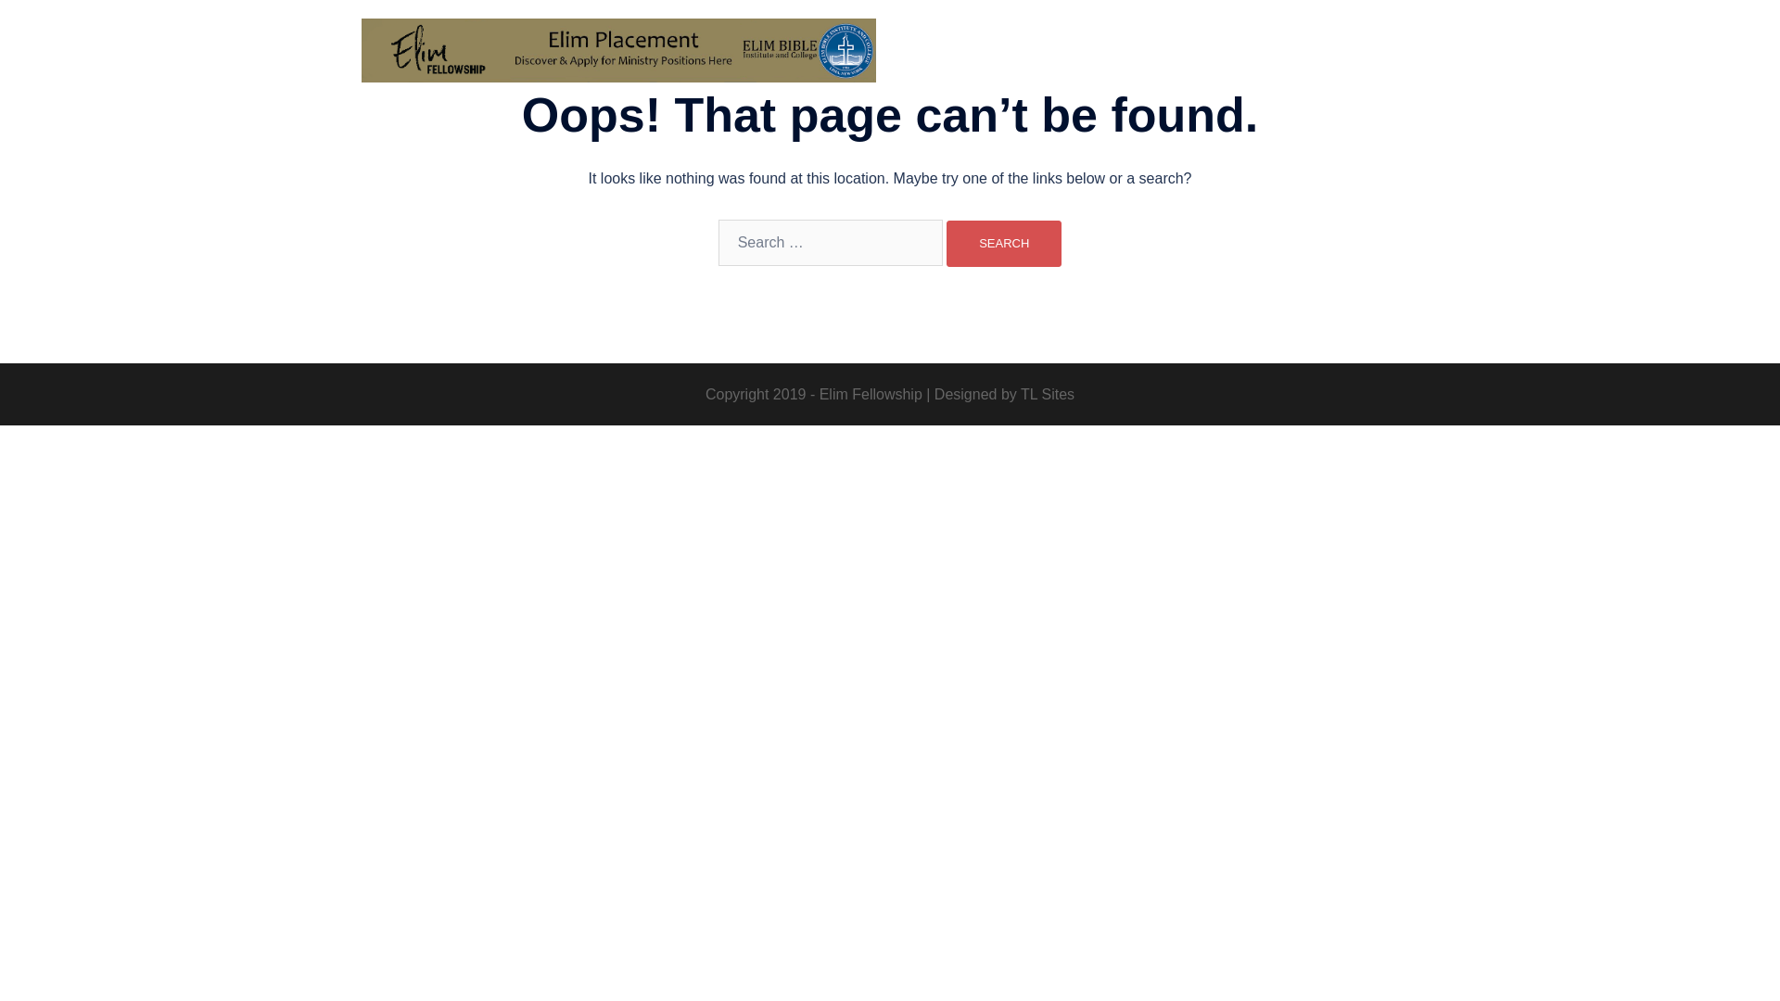 This screenshot has height=1001, width=1780. Describe the element at coordinates (1320, 54) in the screenshot. I see `Post a Ministry Opportunity` at that location.